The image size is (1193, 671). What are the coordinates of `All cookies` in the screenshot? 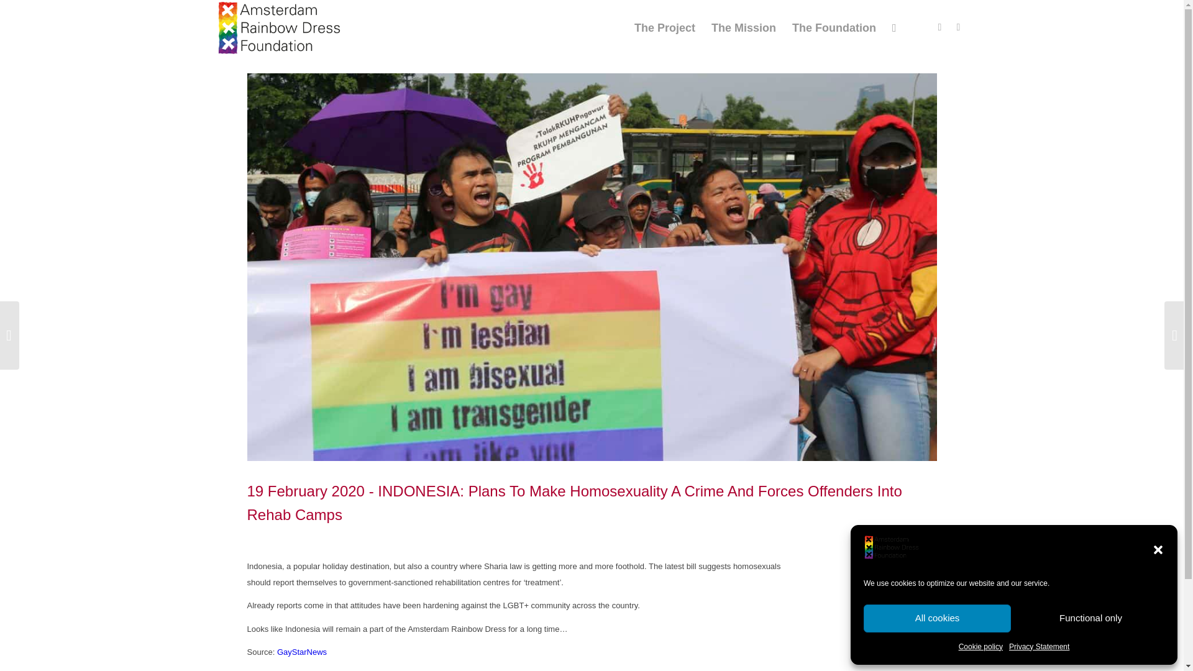 It's located at (937, 619).